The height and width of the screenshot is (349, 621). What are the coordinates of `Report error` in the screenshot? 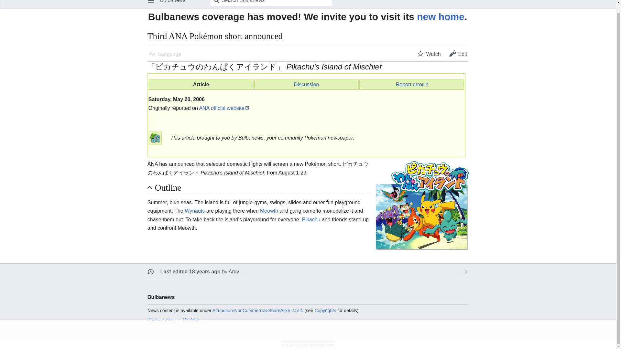 It's located at (412, 84).